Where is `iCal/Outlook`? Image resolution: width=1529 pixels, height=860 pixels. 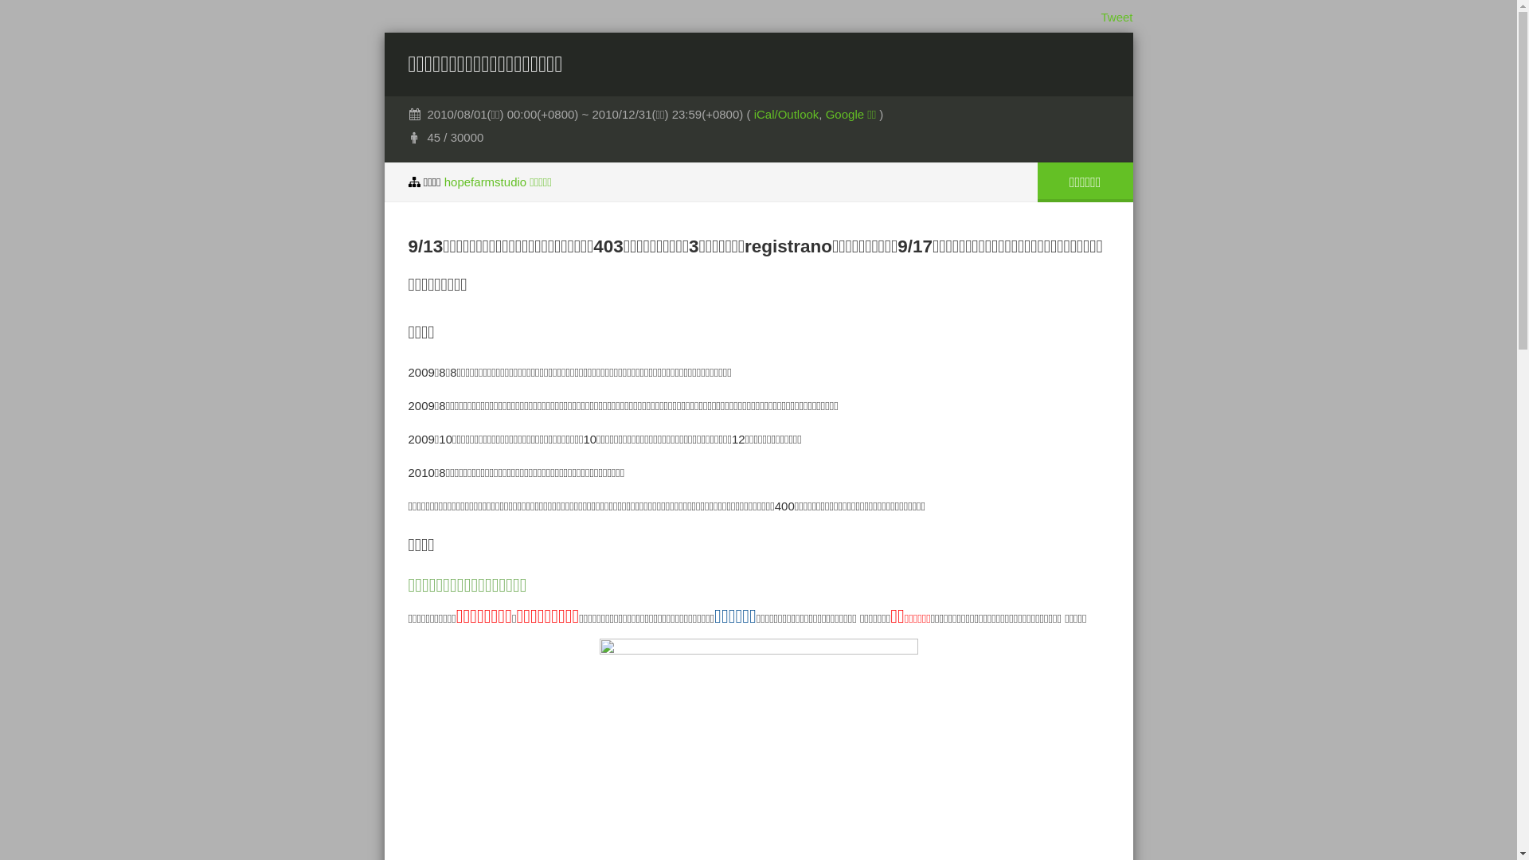 iCal/Outlook is located at coordinates (787, 115).